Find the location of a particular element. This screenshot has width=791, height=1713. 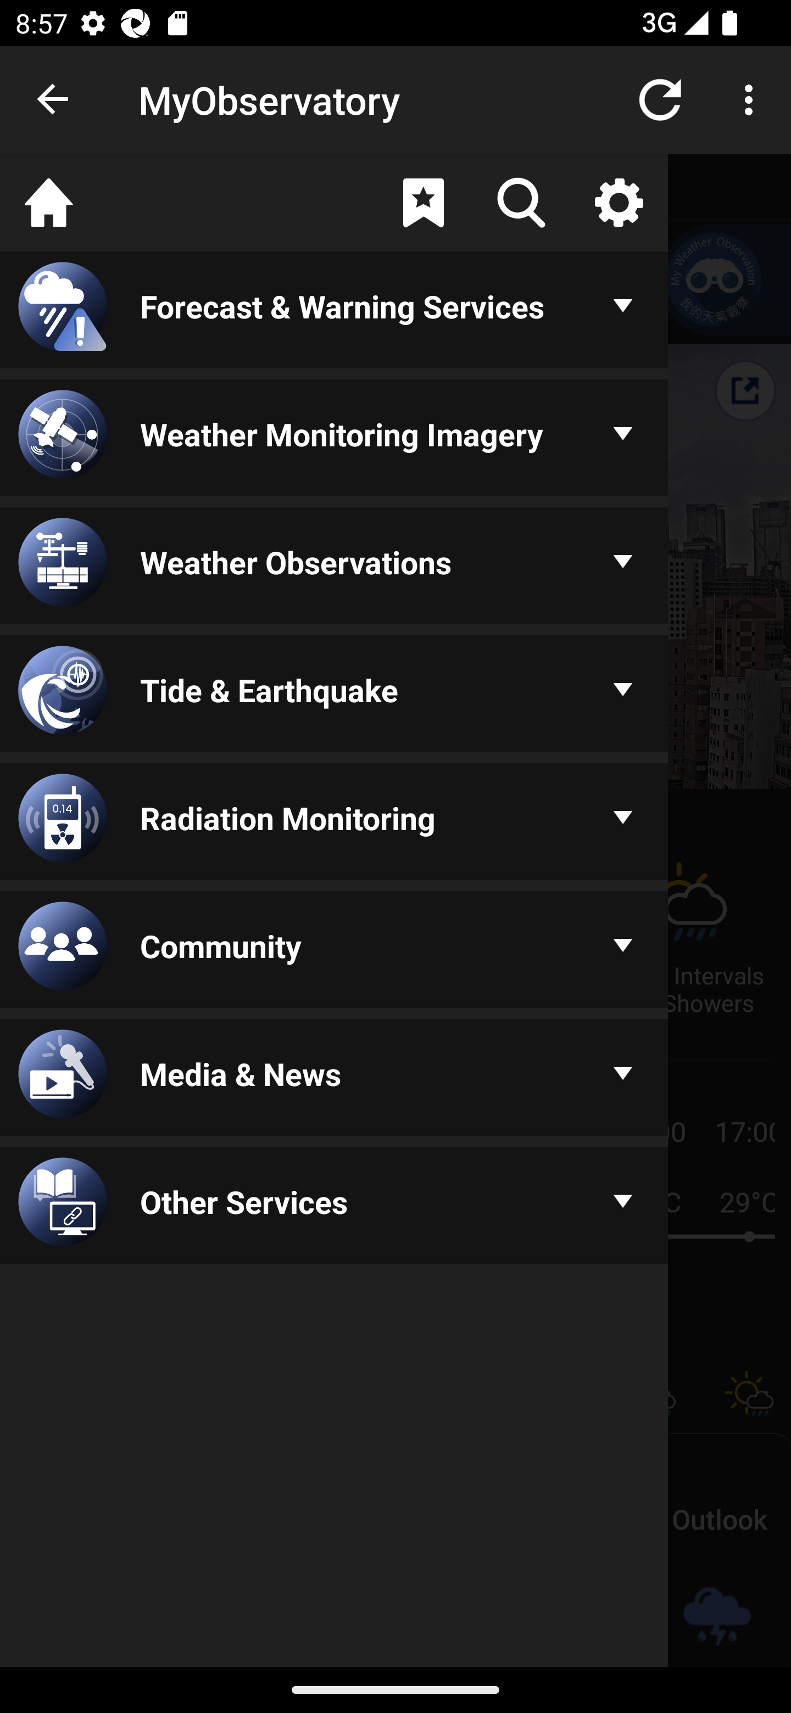

Bookmark Manager is located at coordinates (423, 203).